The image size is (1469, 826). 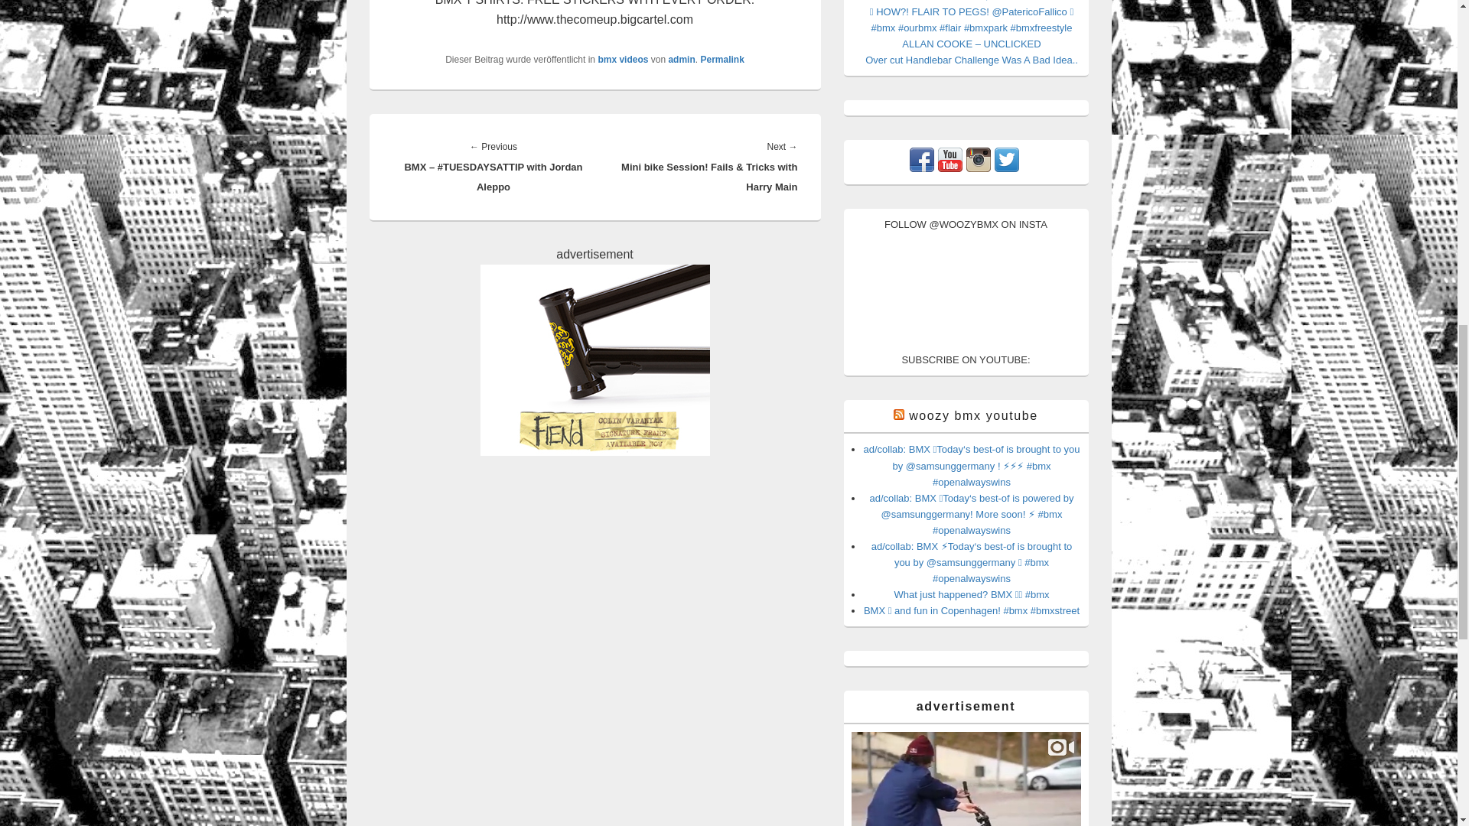 What do you see at coordinates (973, 415) in the screenshot?
I see `woozy bmx youtube` at bounding box center [973, 415].